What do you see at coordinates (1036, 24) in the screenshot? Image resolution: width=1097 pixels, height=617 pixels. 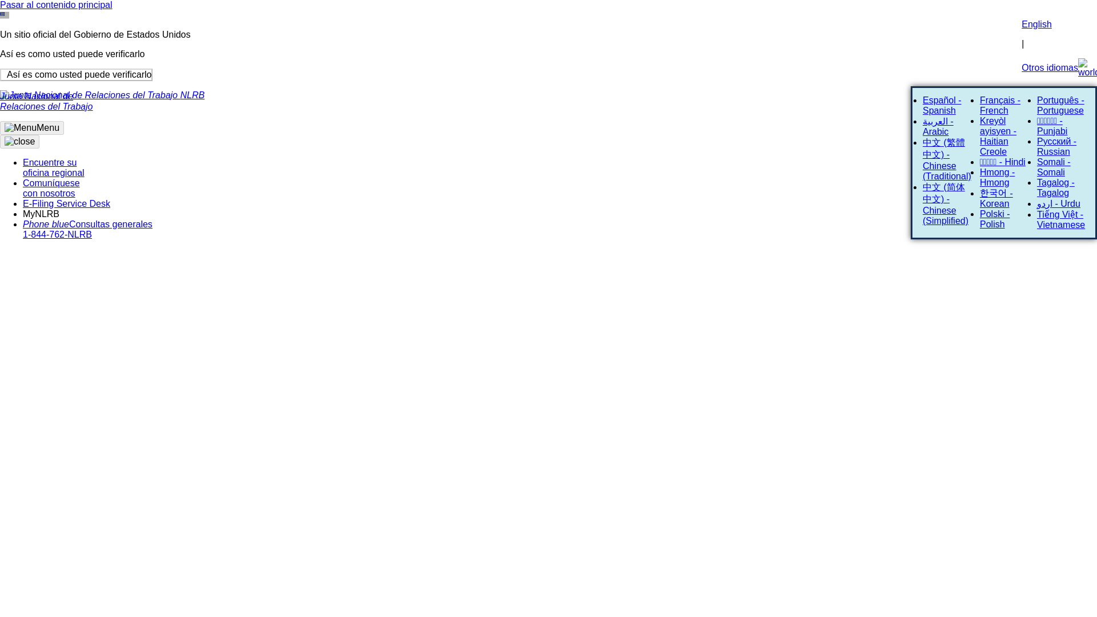 I see `English` at bounding box center [1036, 24].